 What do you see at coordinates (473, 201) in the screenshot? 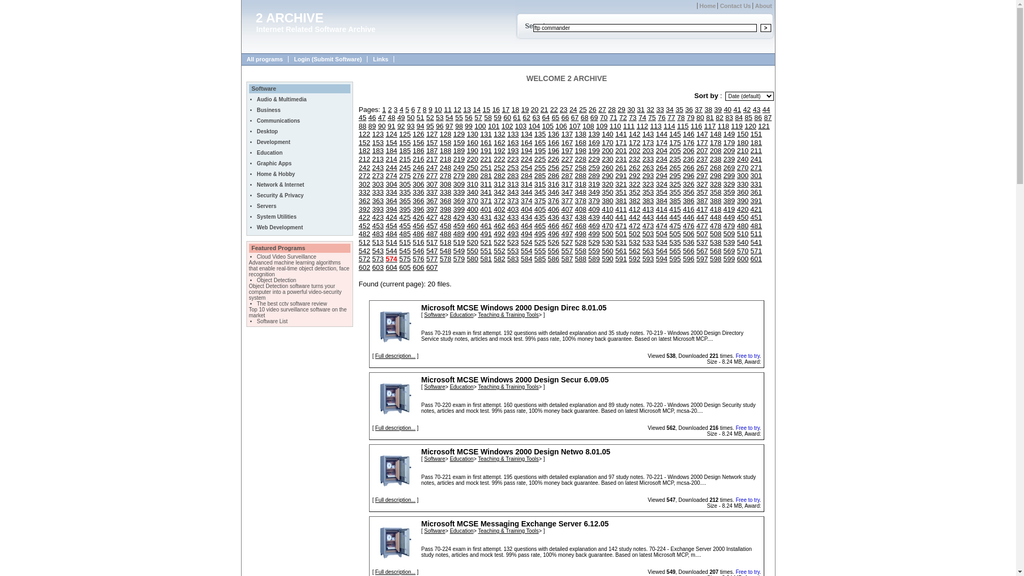
I see `370` at bounding box center [473, 201].